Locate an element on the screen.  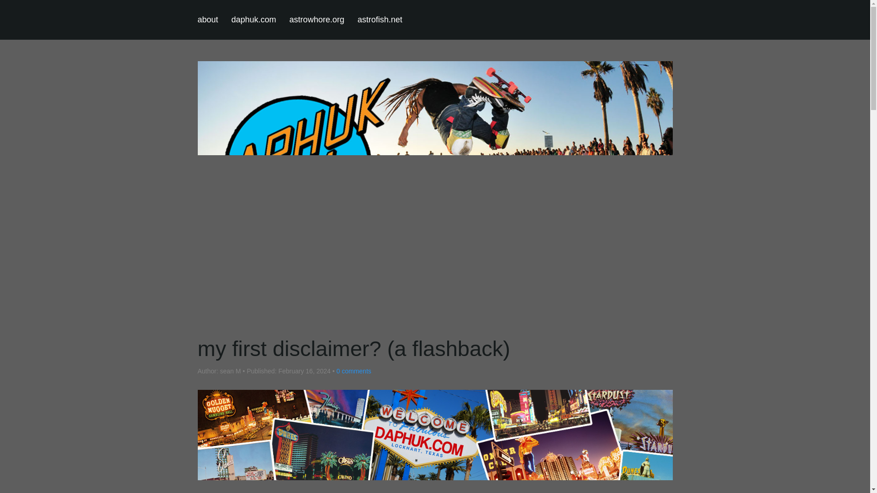
2024-02-16 is located at coordinates (435, 20).